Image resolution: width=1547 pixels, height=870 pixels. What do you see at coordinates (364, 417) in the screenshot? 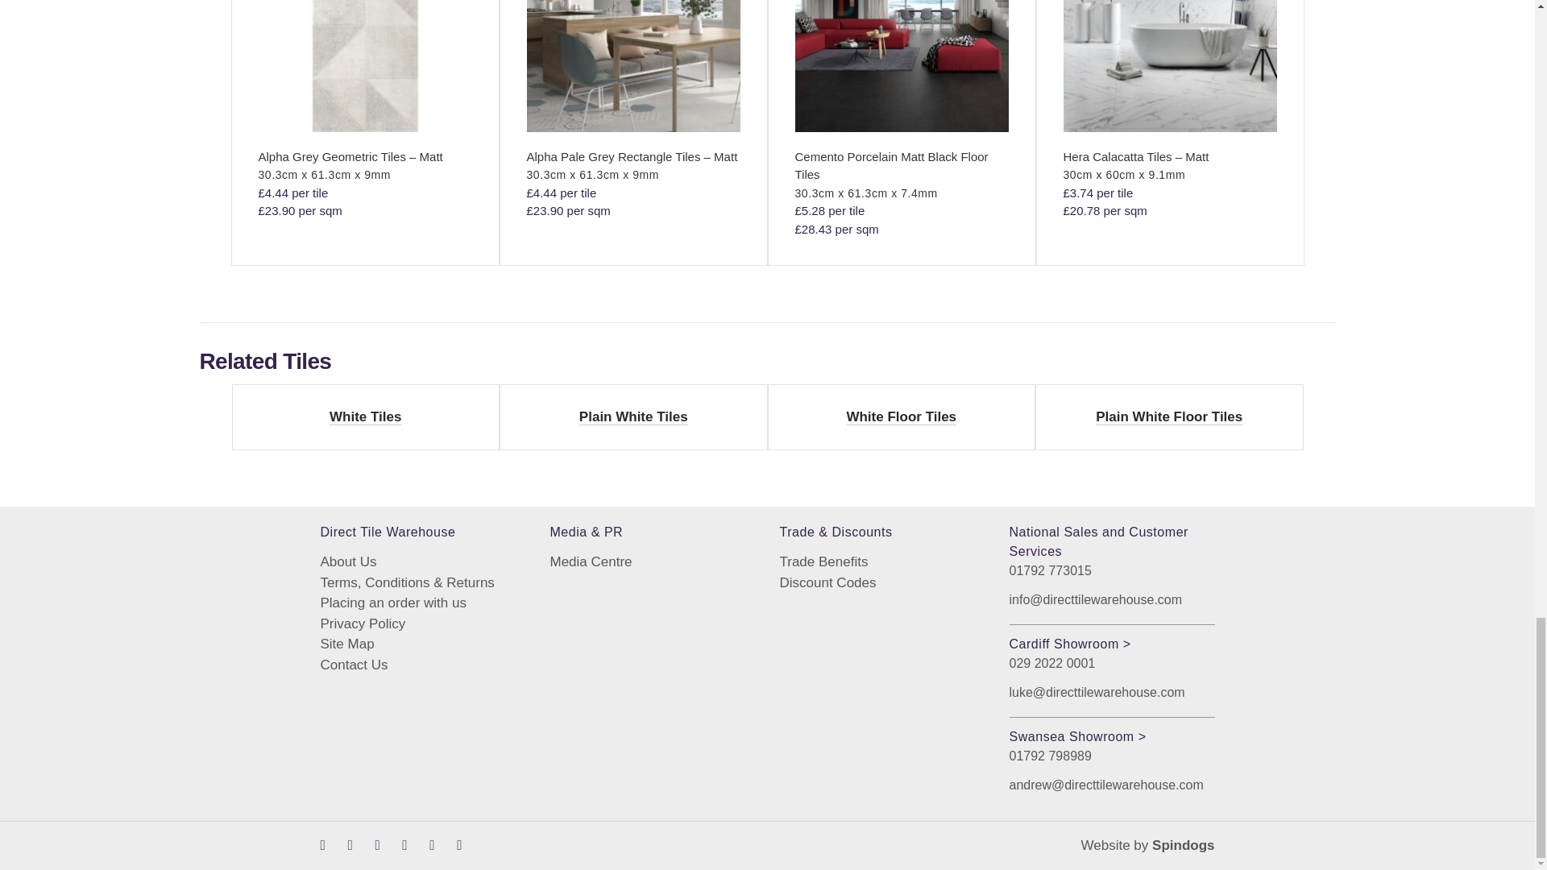
I see `White Tiles` at bounding box center [364, 417].